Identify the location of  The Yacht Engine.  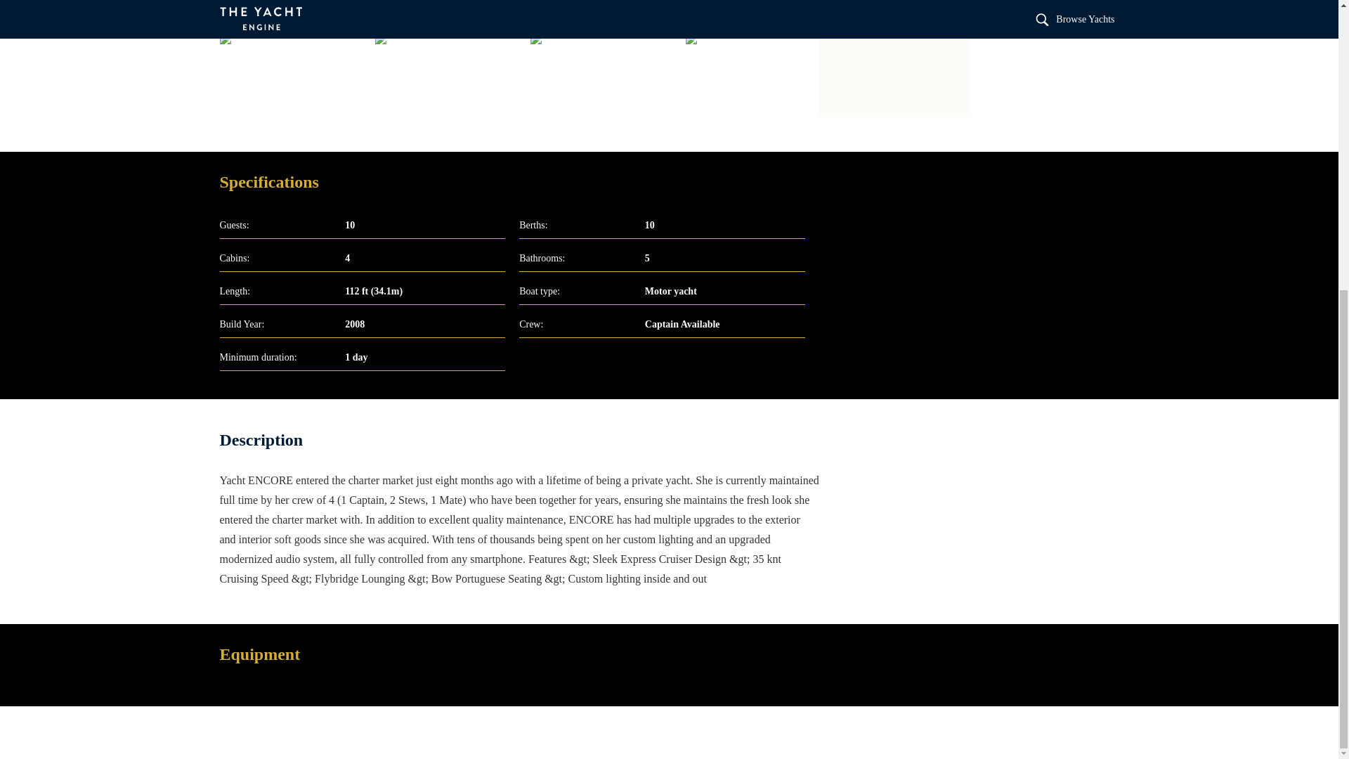
(110, 11).